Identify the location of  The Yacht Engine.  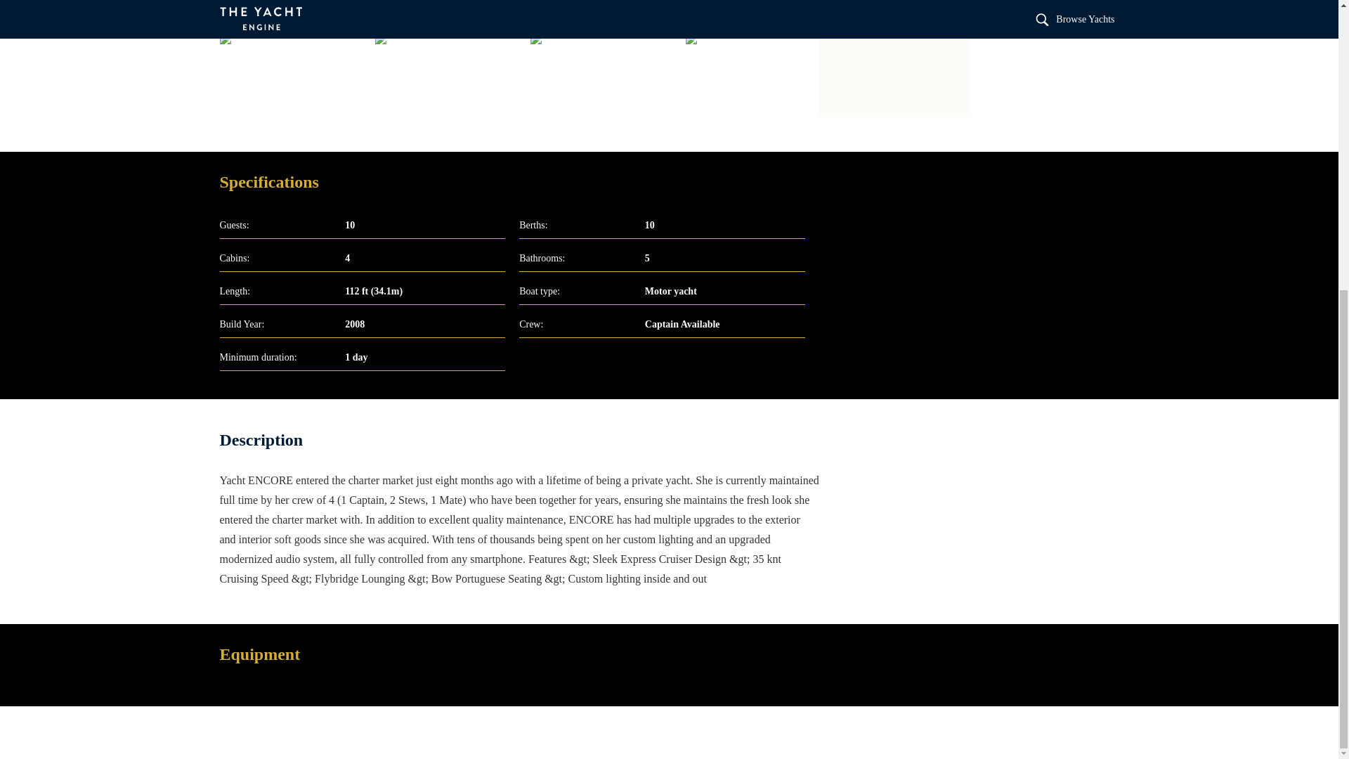
(110, 11).